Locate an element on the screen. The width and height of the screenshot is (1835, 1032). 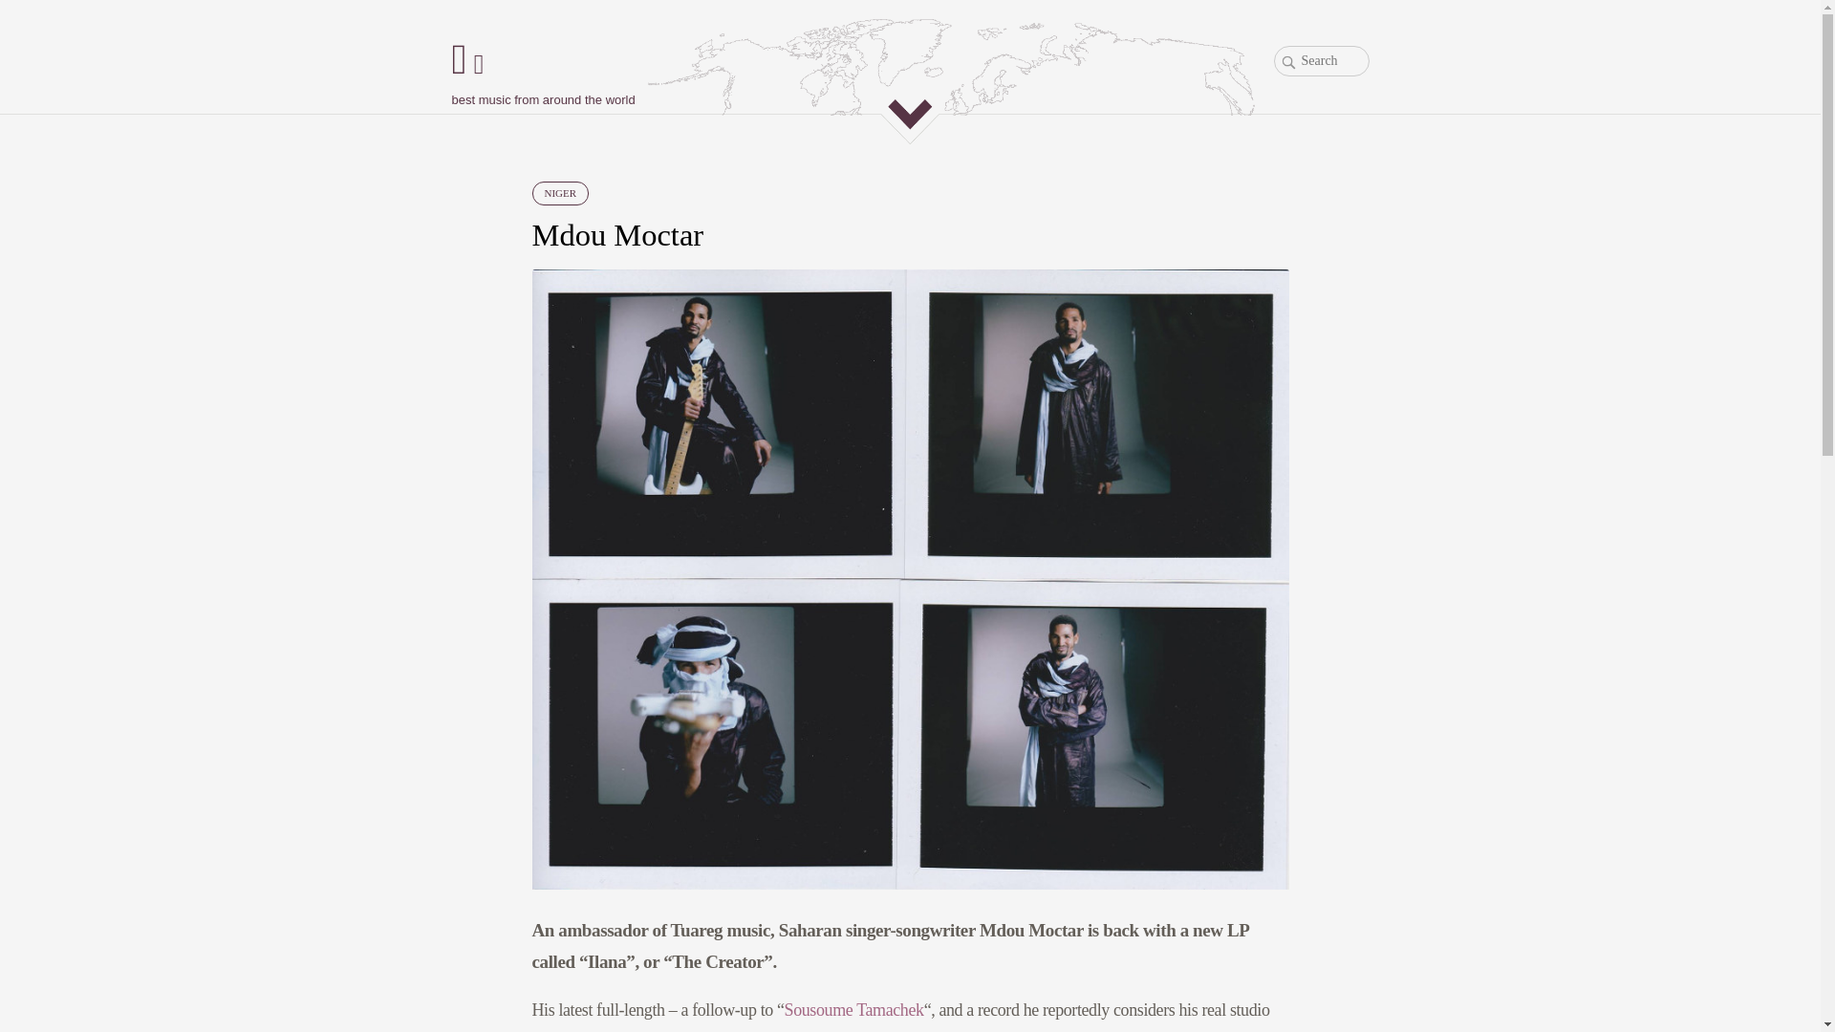
Search for: is located at coordinates (1321, 60).